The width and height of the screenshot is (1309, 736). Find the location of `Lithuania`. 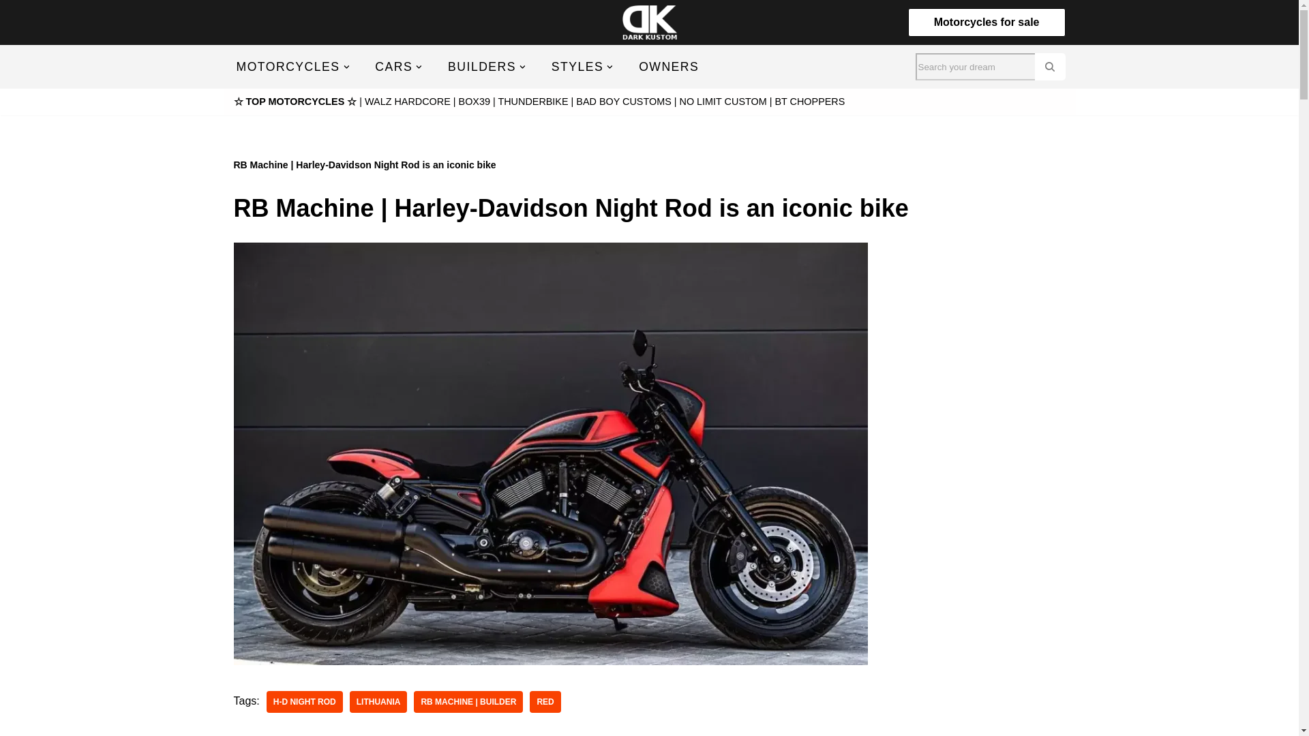

Lithuania is located at coordinates (378, 702).